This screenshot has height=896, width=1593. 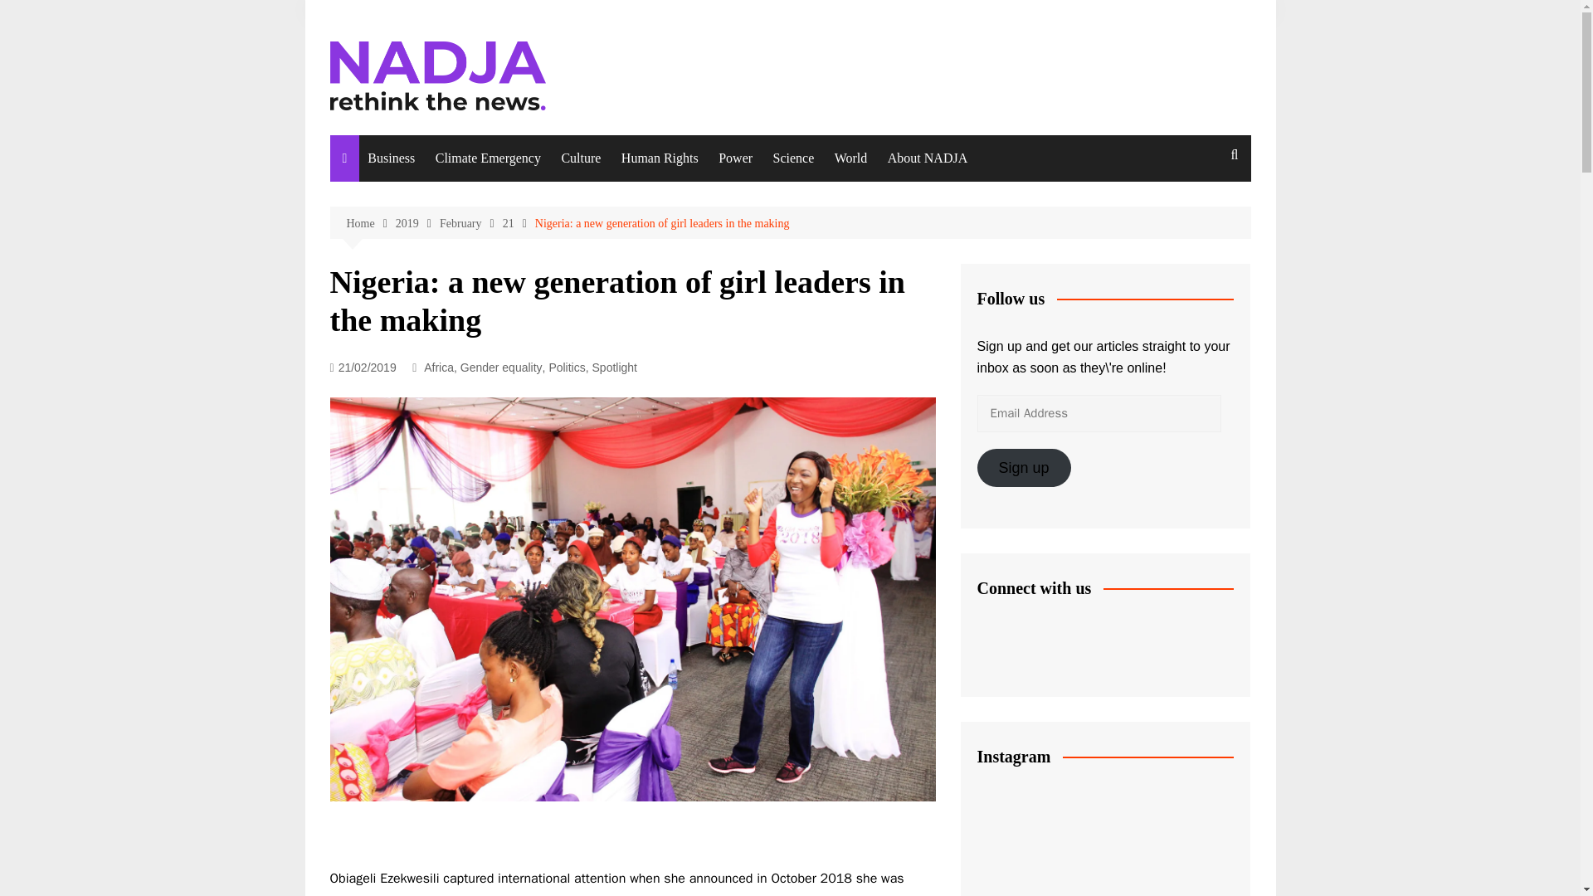 I want to click on Disability rights, so click(x=704, y=233).